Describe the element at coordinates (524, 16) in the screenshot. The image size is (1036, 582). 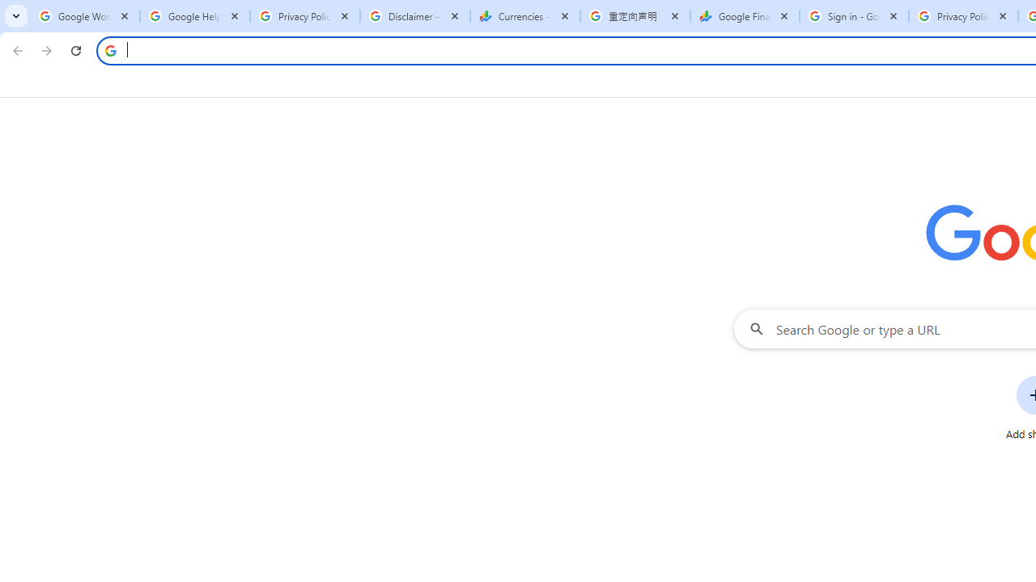
I see `Currencies - Google Finance` at that location.